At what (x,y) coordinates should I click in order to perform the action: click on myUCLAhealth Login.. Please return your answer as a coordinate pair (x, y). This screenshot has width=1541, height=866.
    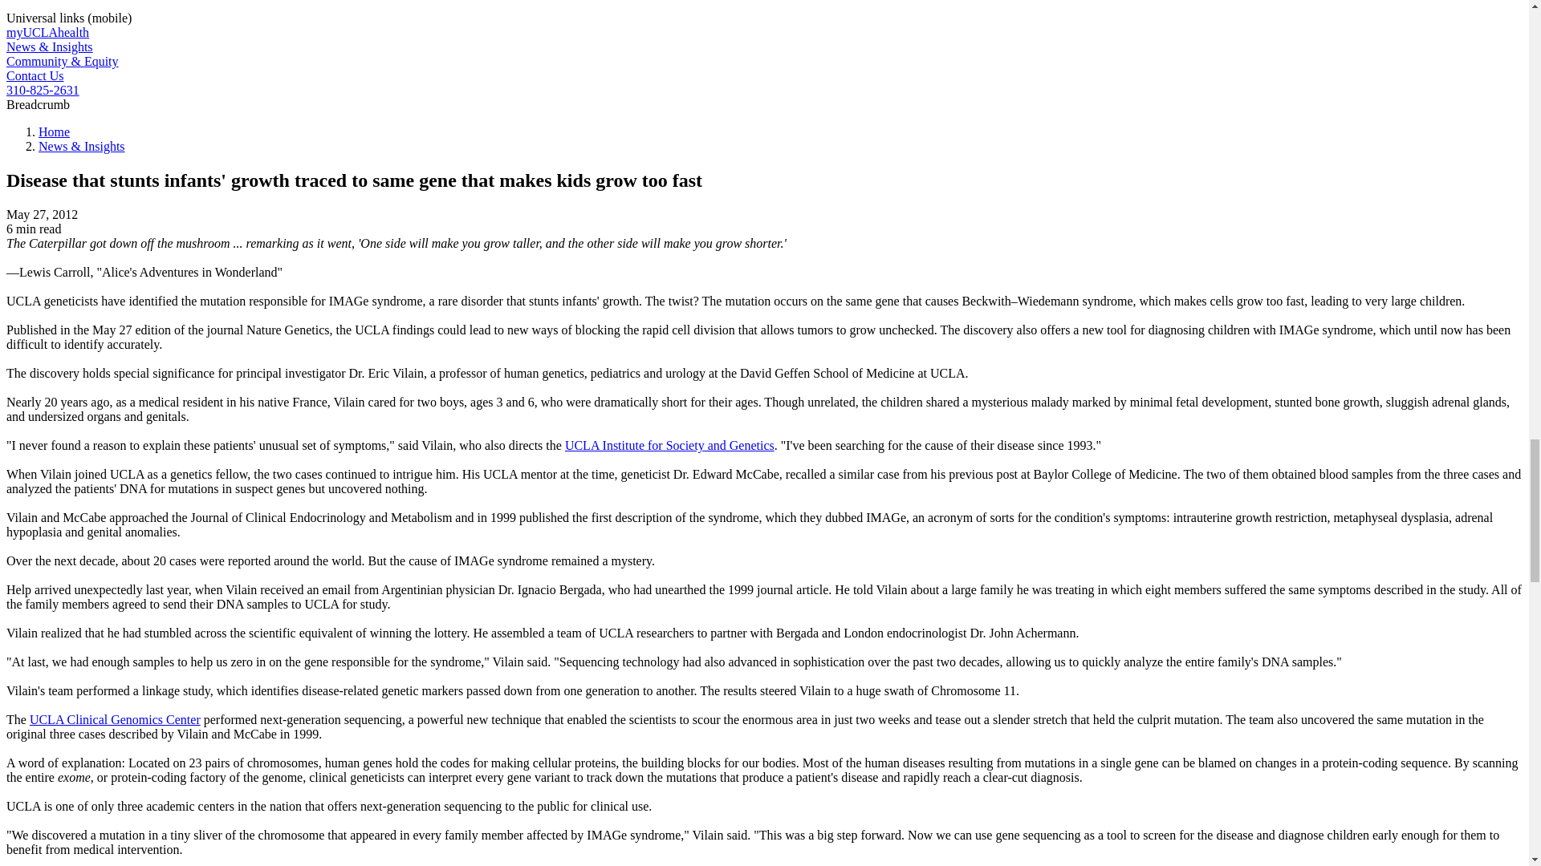
    Looking at the image, I should click on (47, 32).